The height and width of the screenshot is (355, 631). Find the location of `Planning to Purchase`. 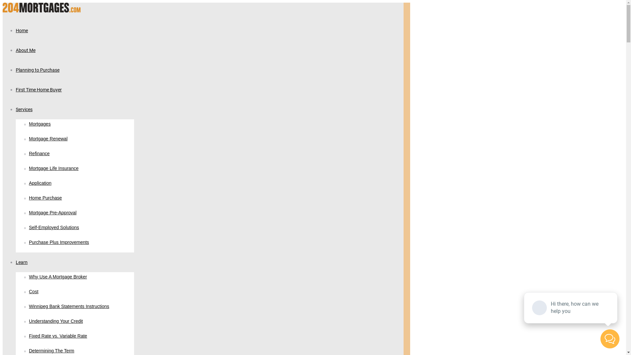

Planning to Purchase is located at coordinates (37, 70).